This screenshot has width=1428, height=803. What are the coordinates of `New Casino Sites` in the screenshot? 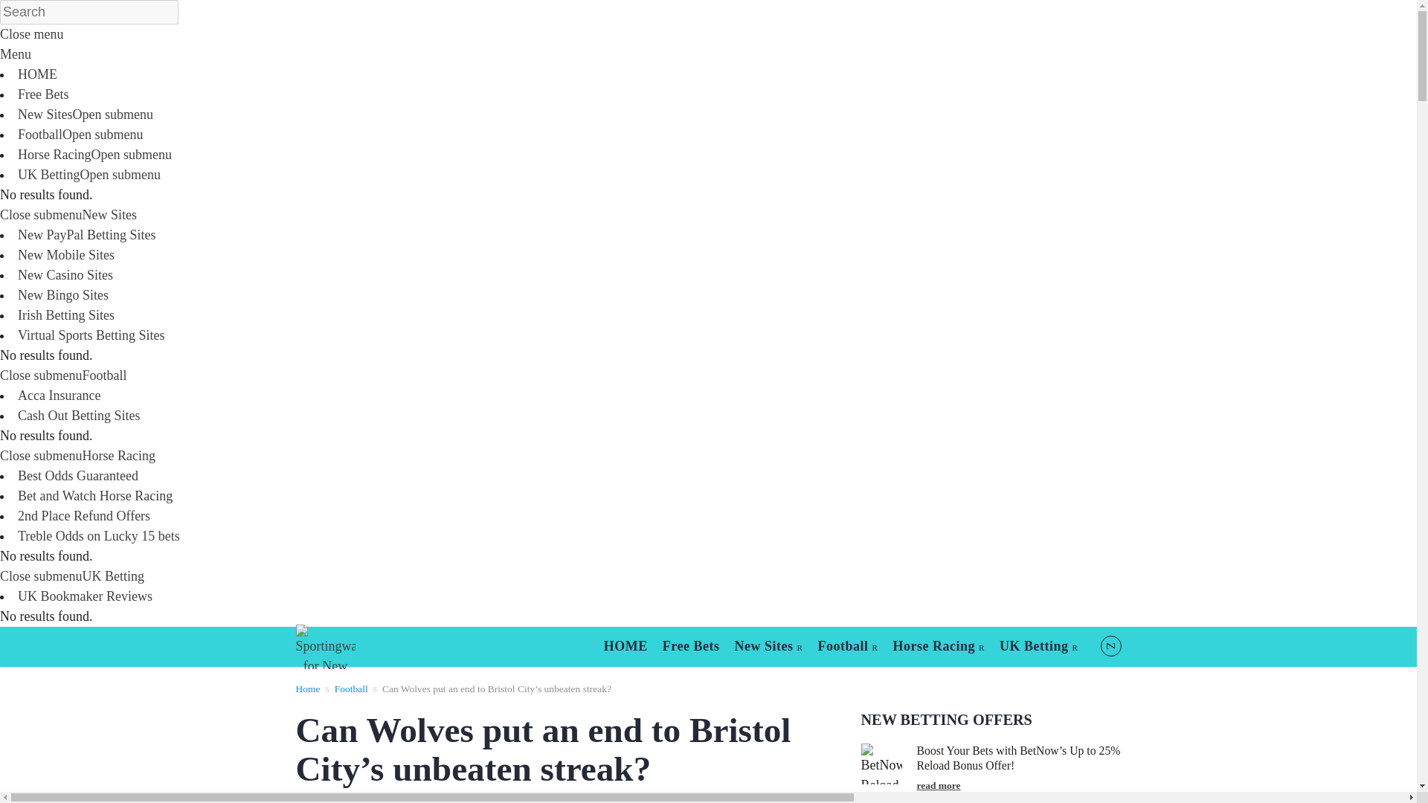 It's located at (65, 275).